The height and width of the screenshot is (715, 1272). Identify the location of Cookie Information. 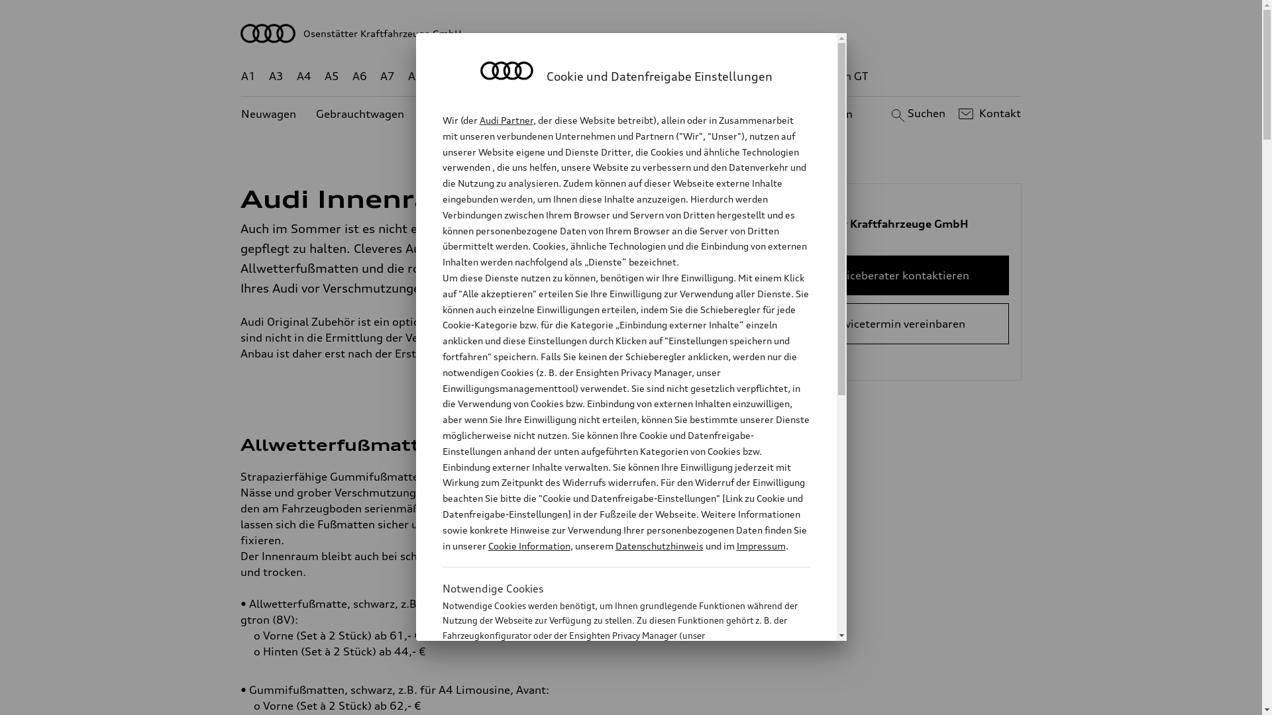
(529, 546).